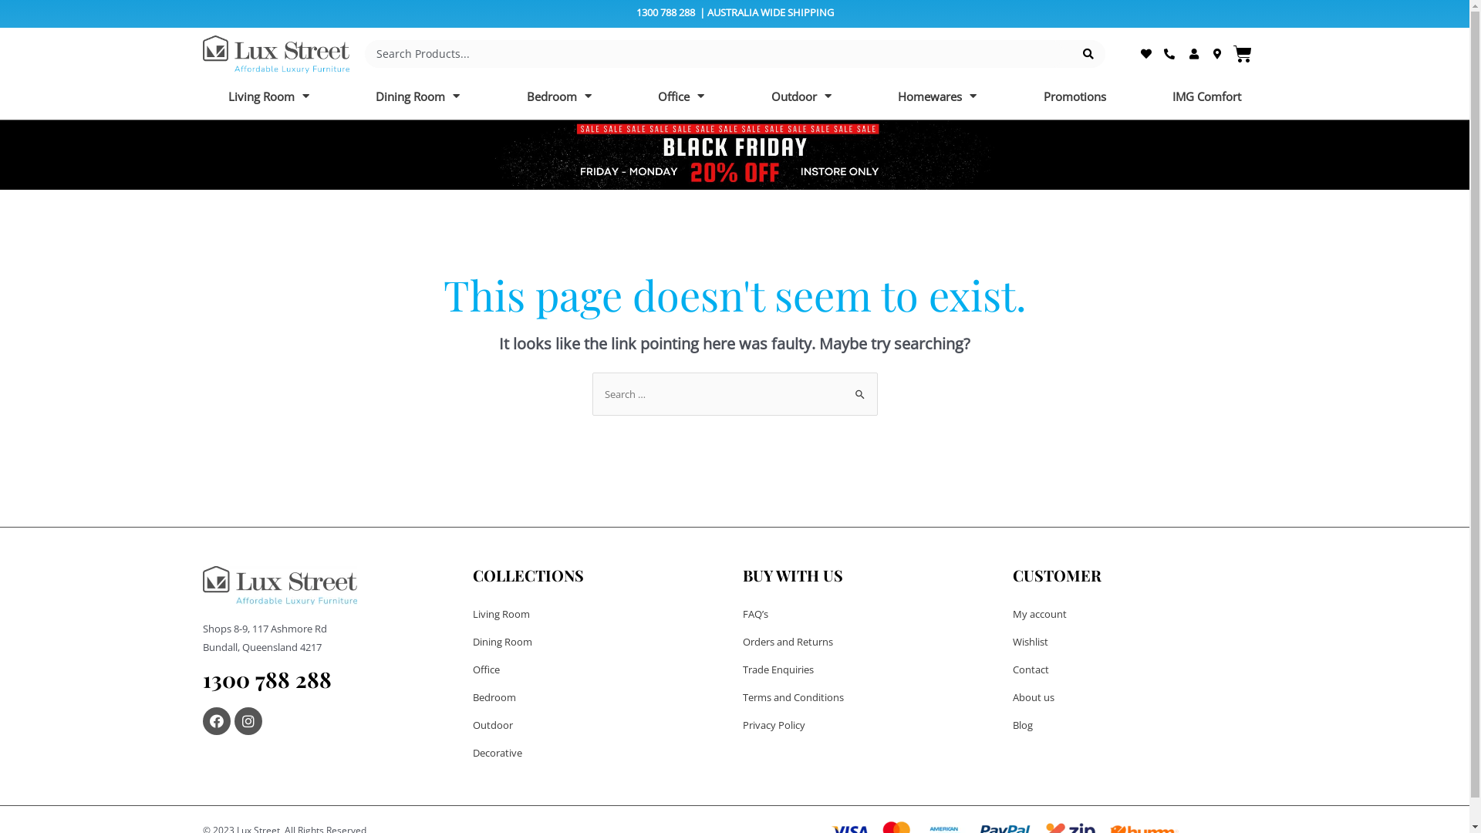  Describe the element at coordinates (268, 96) in the screenshot. I see `Living Room` at that location.